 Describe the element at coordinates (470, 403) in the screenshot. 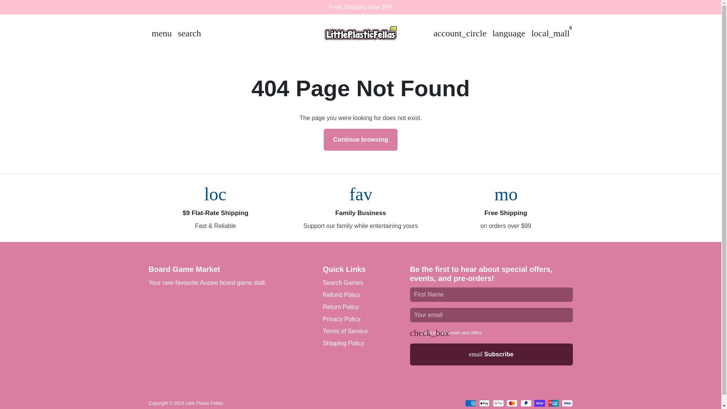

I see `American Express` at that location.